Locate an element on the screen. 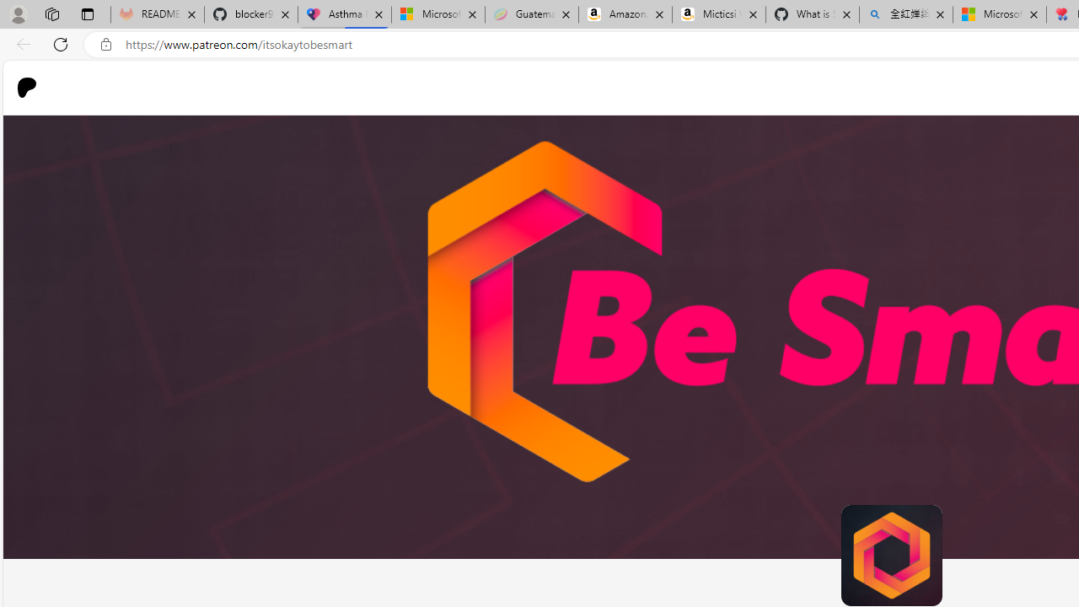  Go to home page is located at coordinates (34, 88).